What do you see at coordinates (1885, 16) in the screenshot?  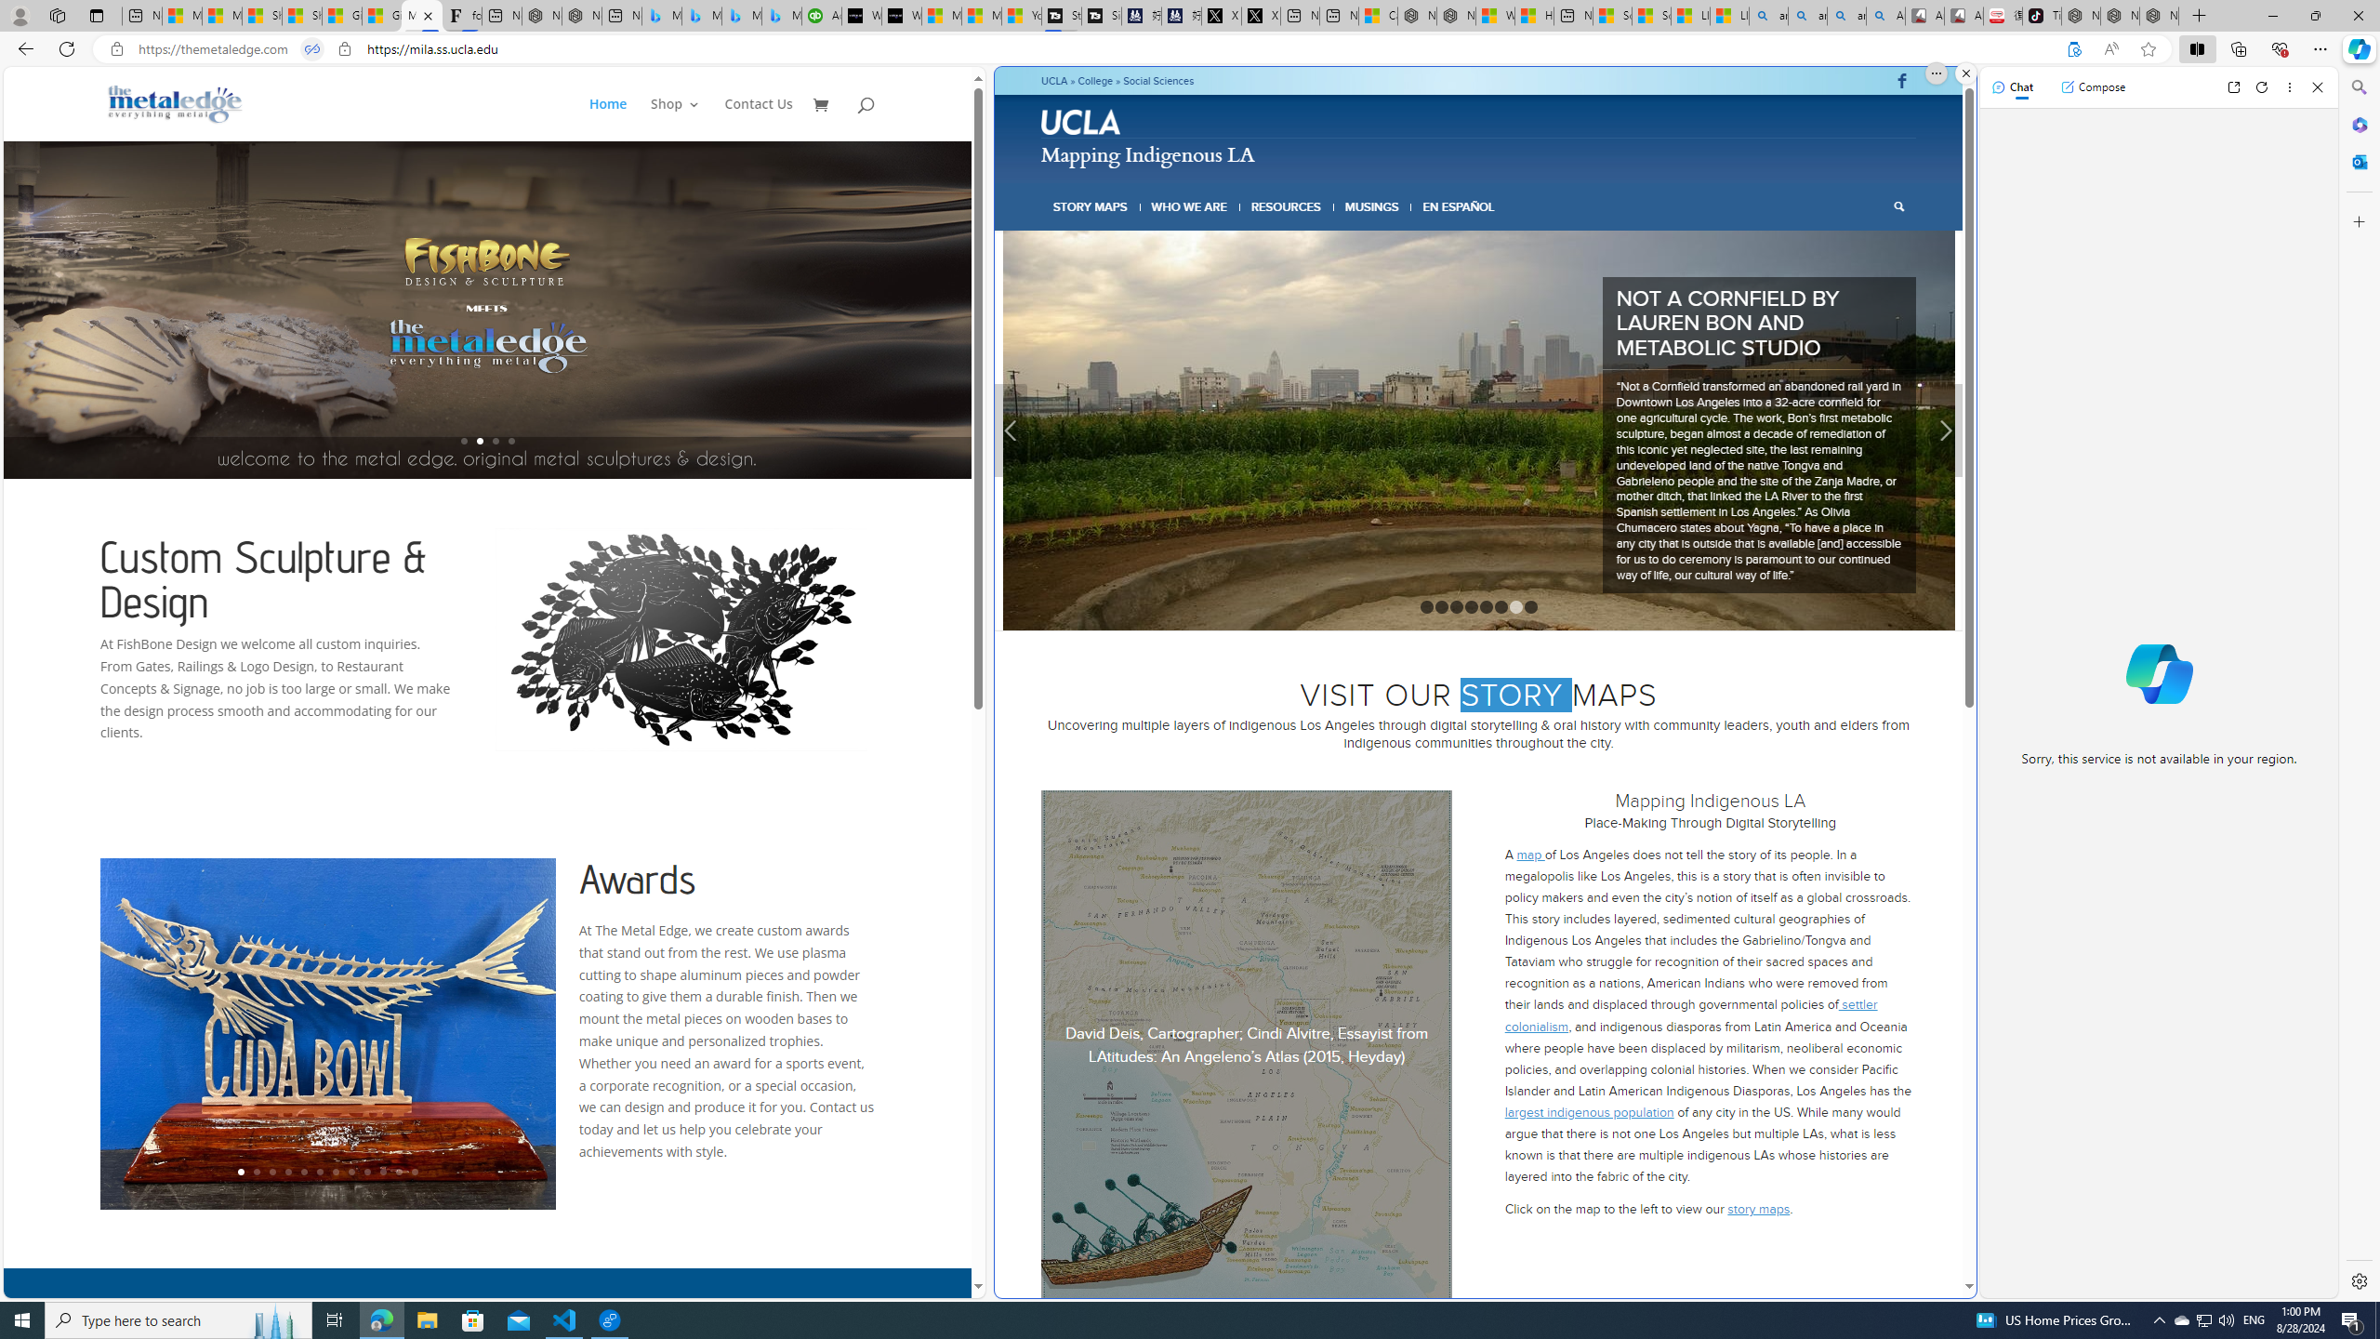 I see `Amazon Echo Robot - Search Images` at bounding box center [1885, 16].